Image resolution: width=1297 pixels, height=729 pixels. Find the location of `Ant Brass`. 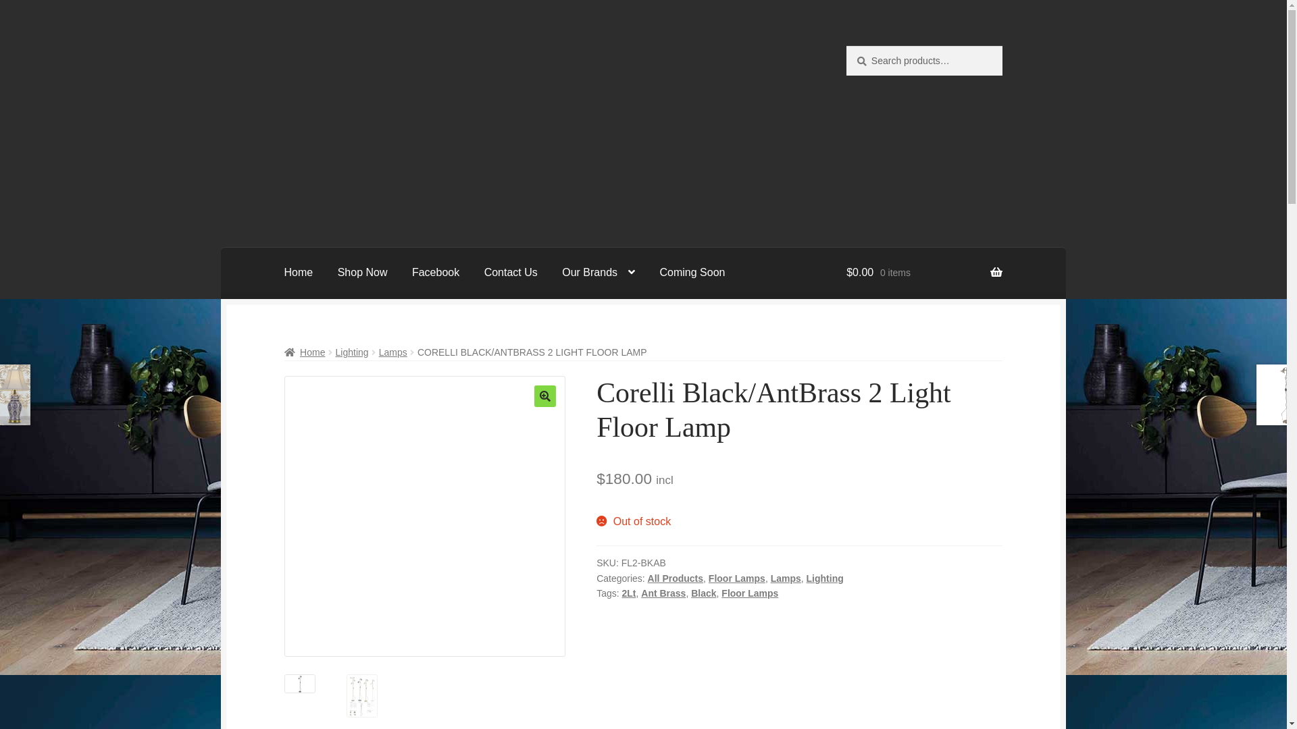

Ant Brass is located at coordinates (663, 593).